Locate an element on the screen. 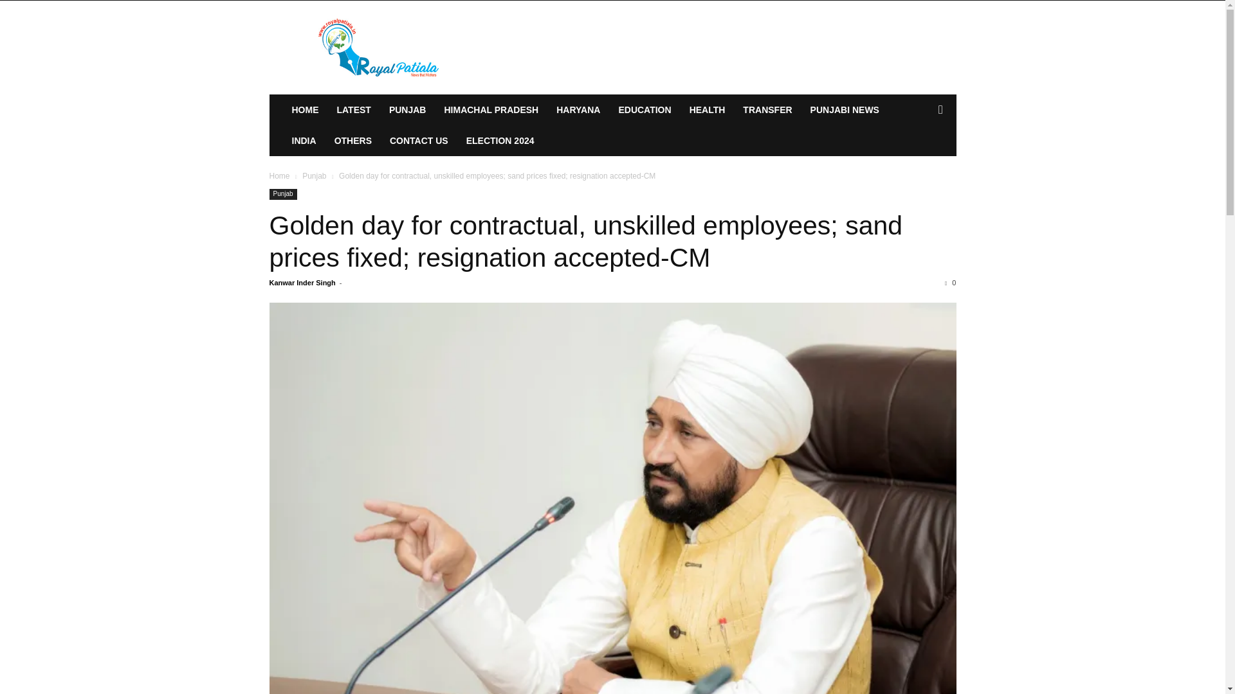  TRANSFER is located at coordinates (767, 109).